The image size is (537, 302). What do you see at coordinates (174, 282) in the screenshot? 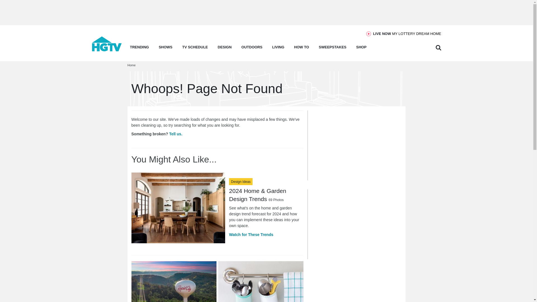
I see `30 Best Up-and-Coming Small Cities in America` at bounding box center [174, 282].